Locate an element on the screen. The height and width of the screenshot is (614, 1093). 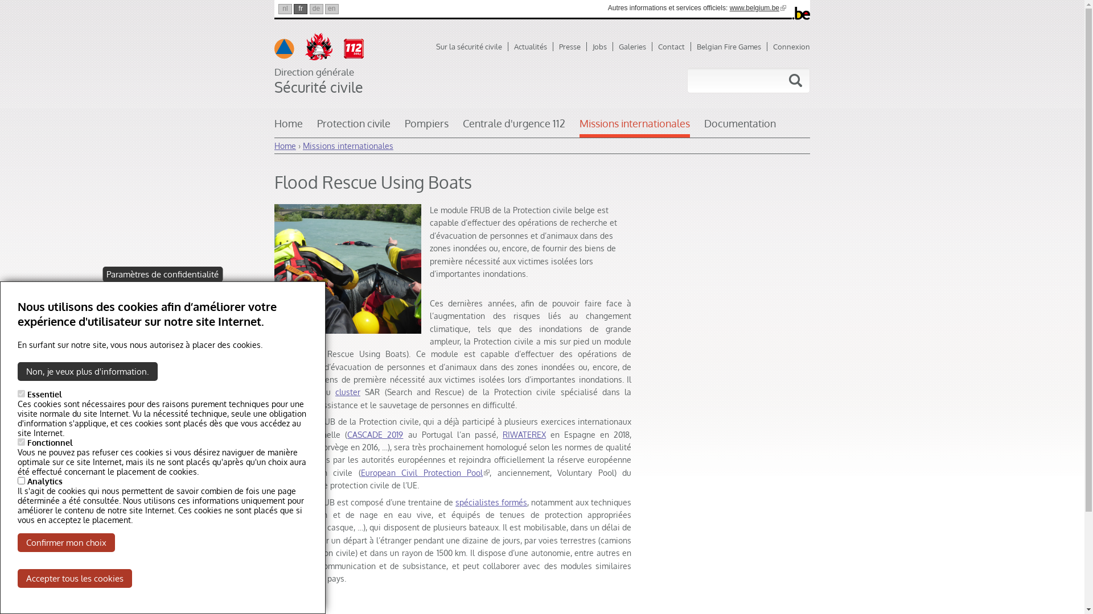
de is located at coordinates (317, 9).